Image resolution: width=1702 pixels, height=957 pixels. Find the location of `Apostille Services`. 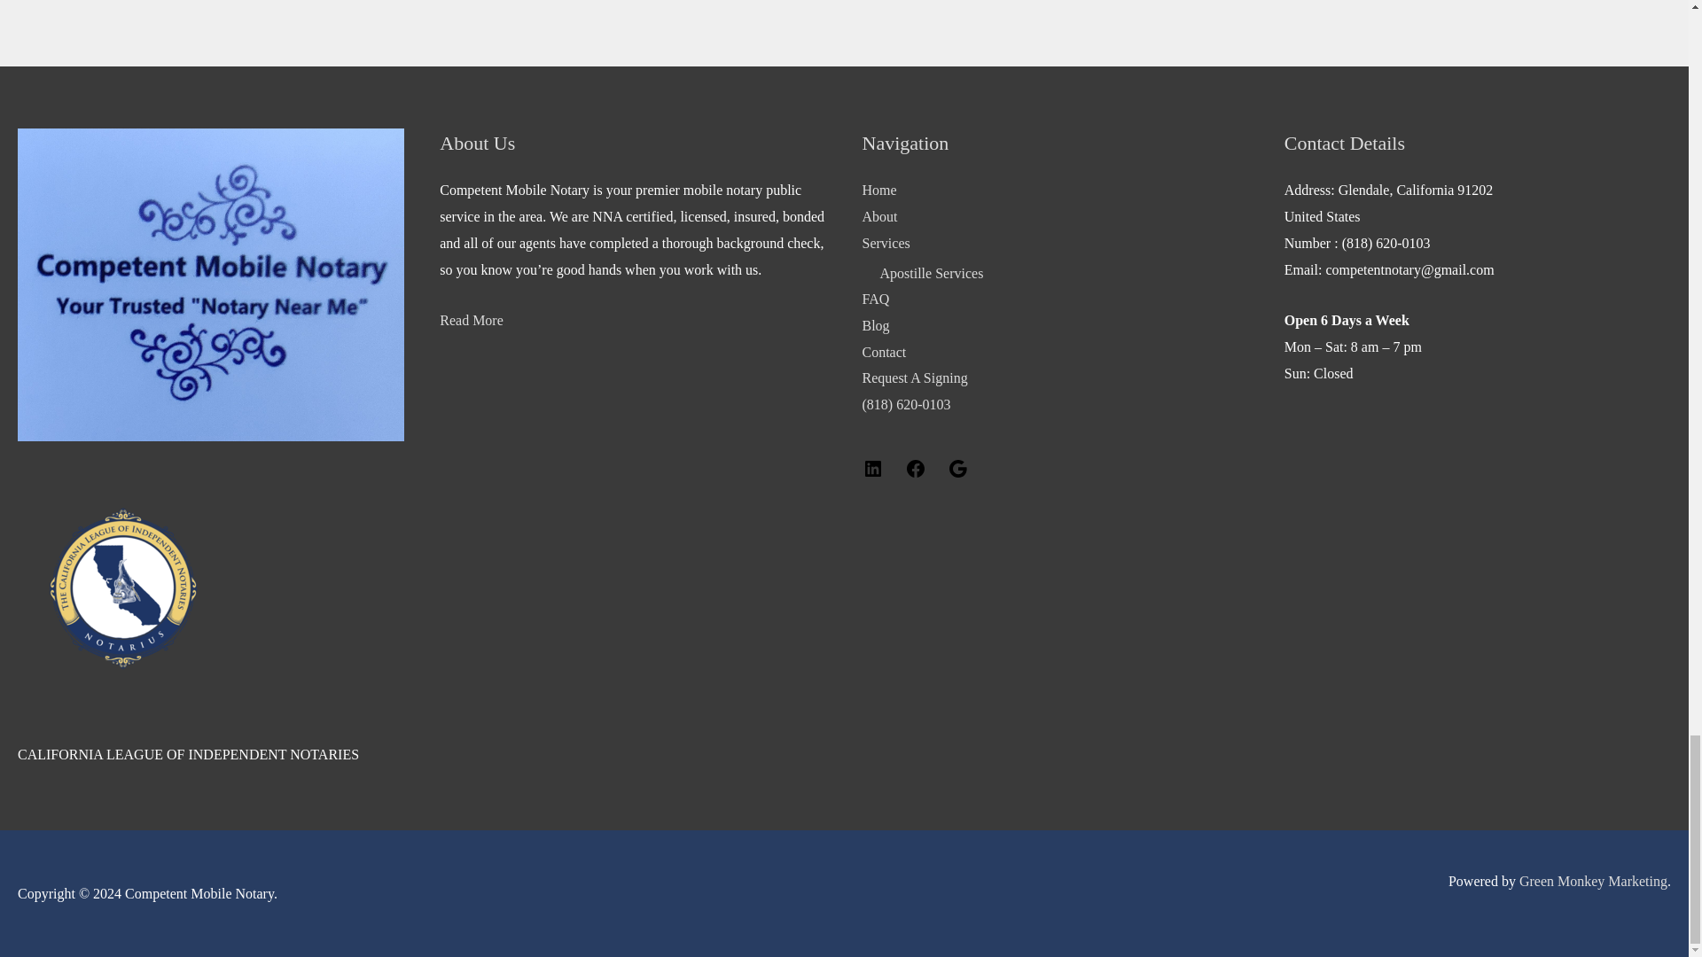

Apostille Services is located at coordinates (931, 273).